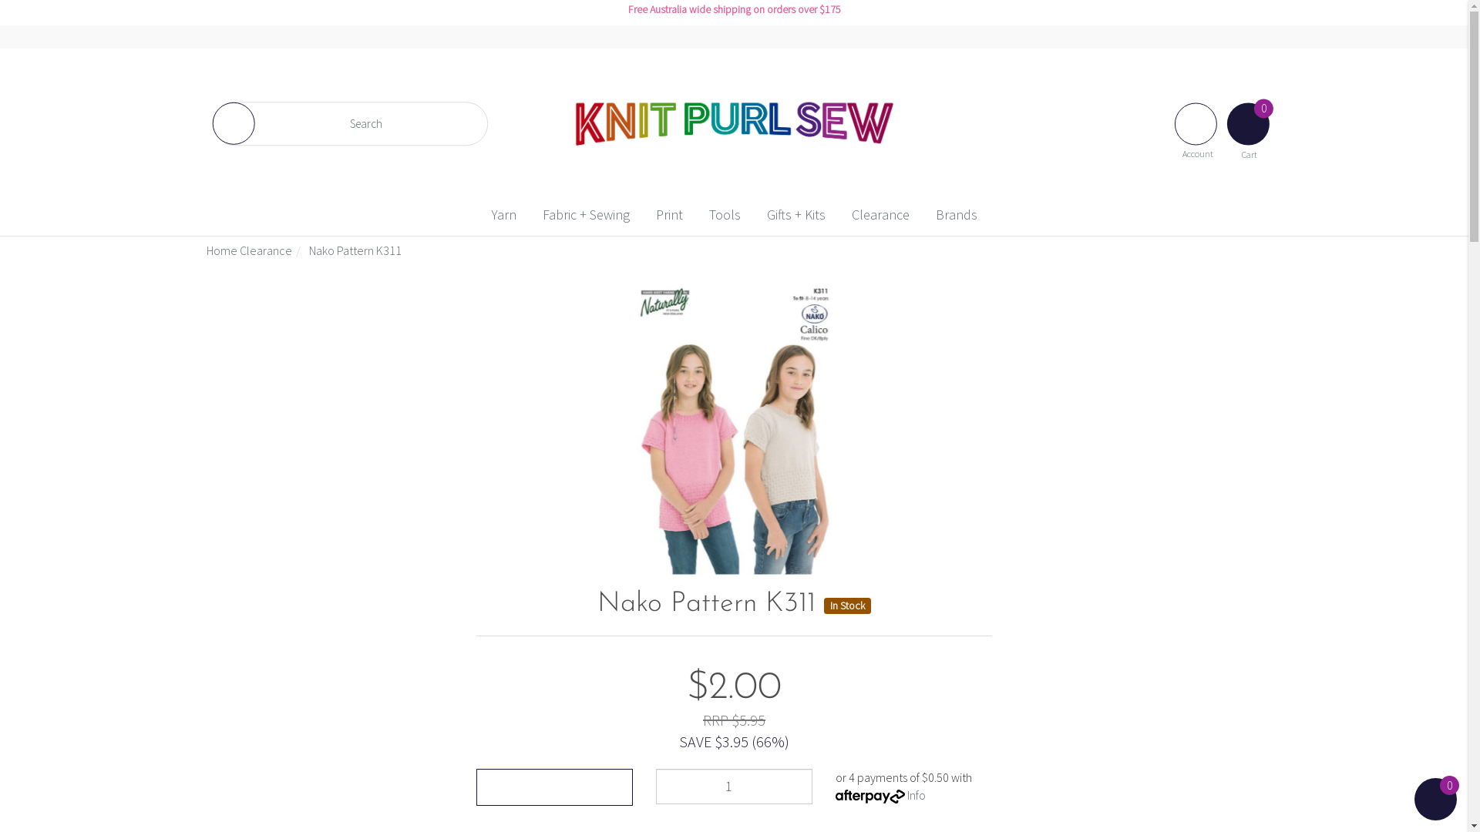 The width and height of the screenshot is (1480, 832). Describe the element at coordinates (1435, 800) in the screenshot. I see `0` at that location.